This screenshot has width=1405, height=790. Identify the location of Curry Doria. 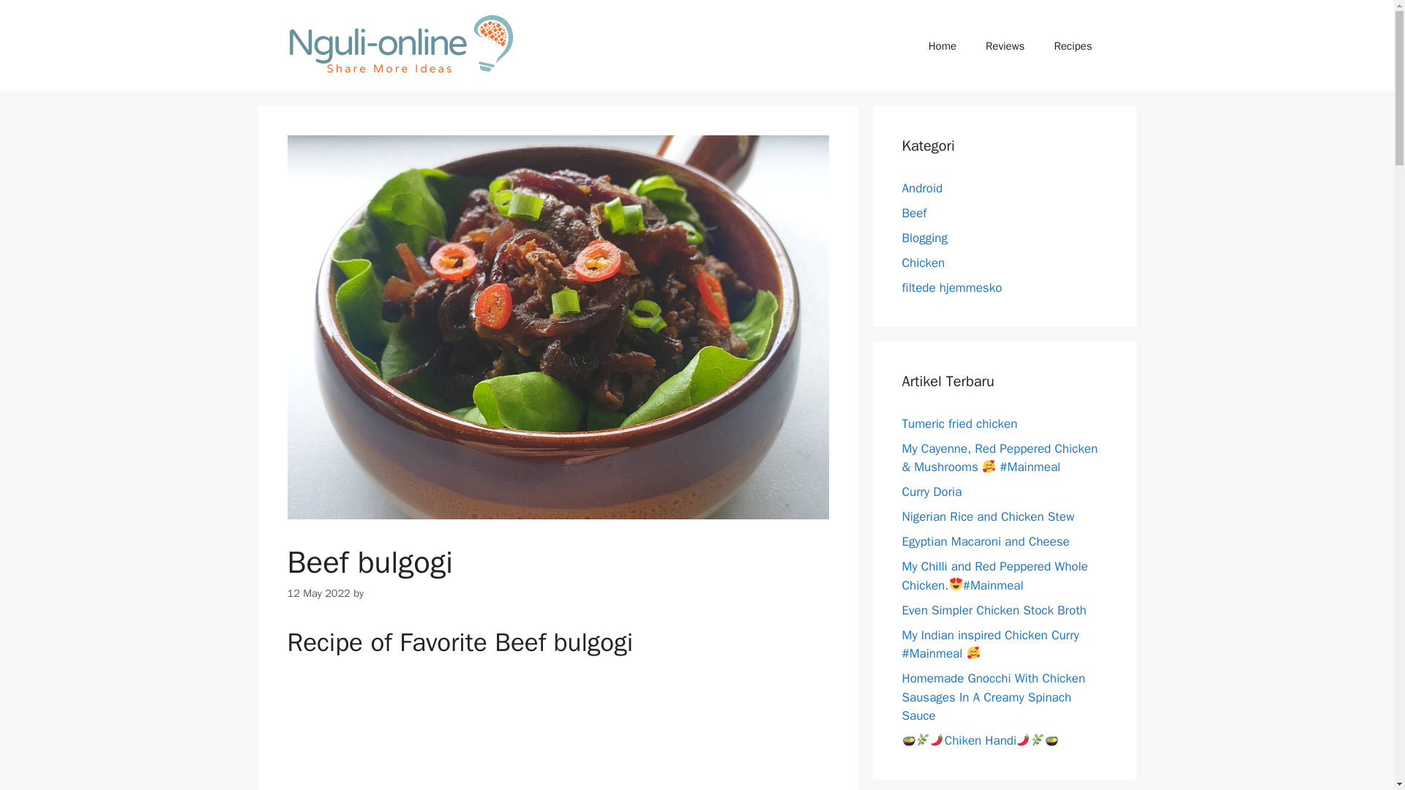
(931, 492).